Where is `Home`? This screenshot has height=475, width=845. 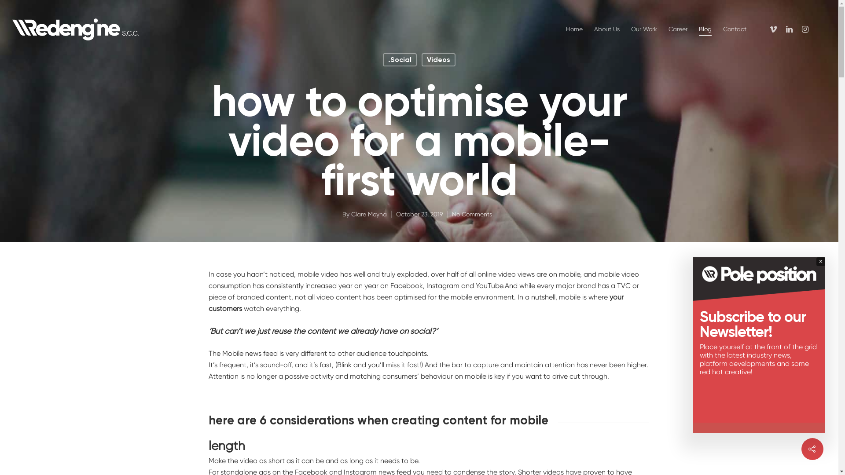
Home is located at coordinates (574, 29).